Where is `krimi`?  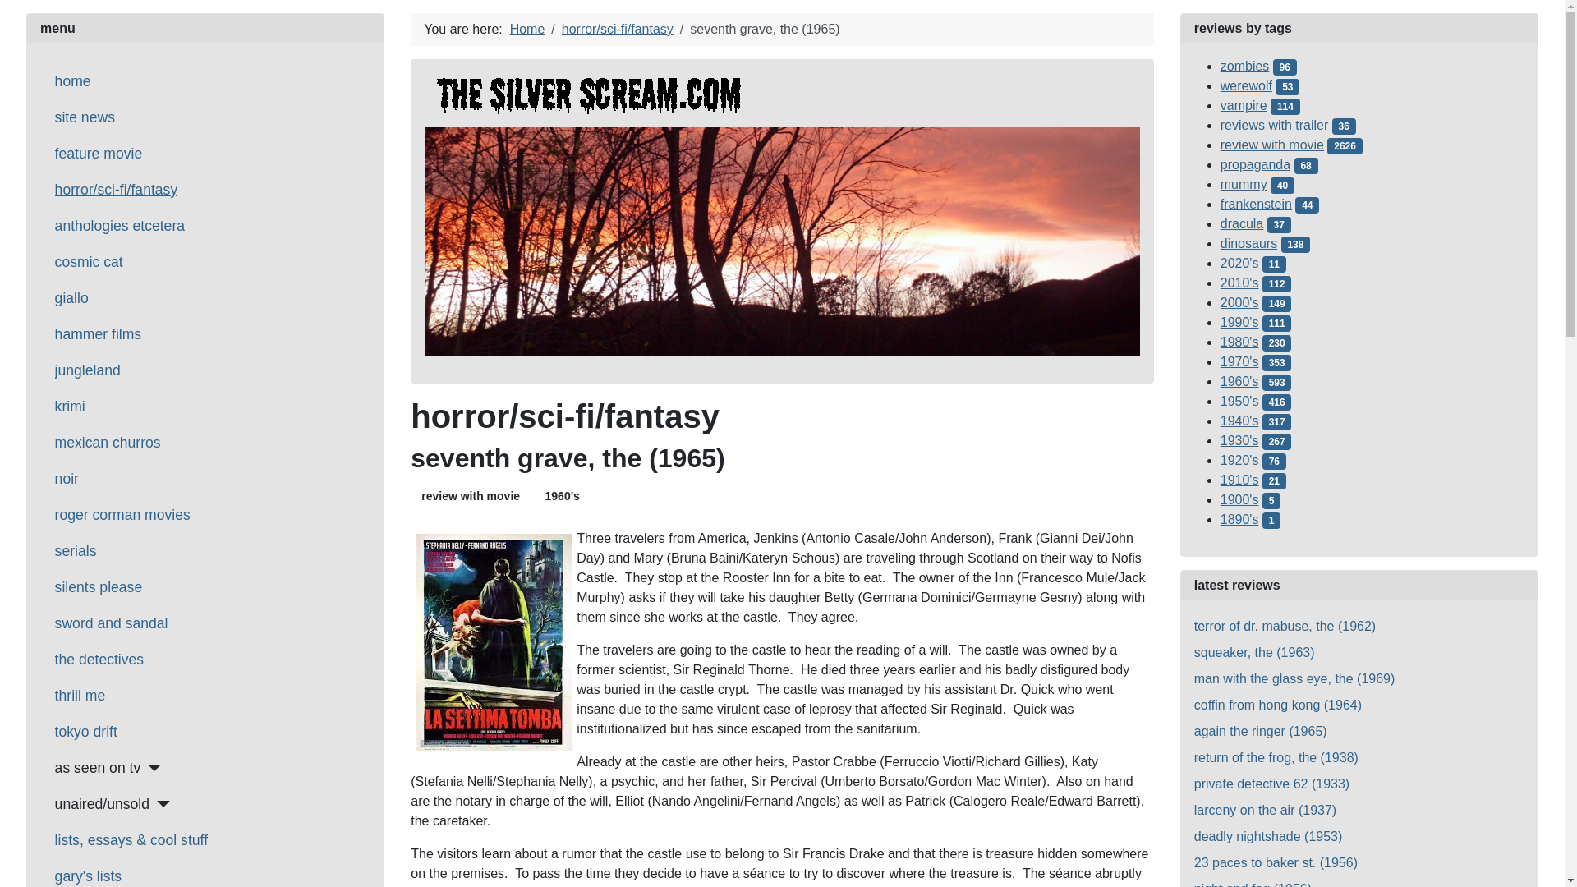
krimi is located at coordinates (70, 406).